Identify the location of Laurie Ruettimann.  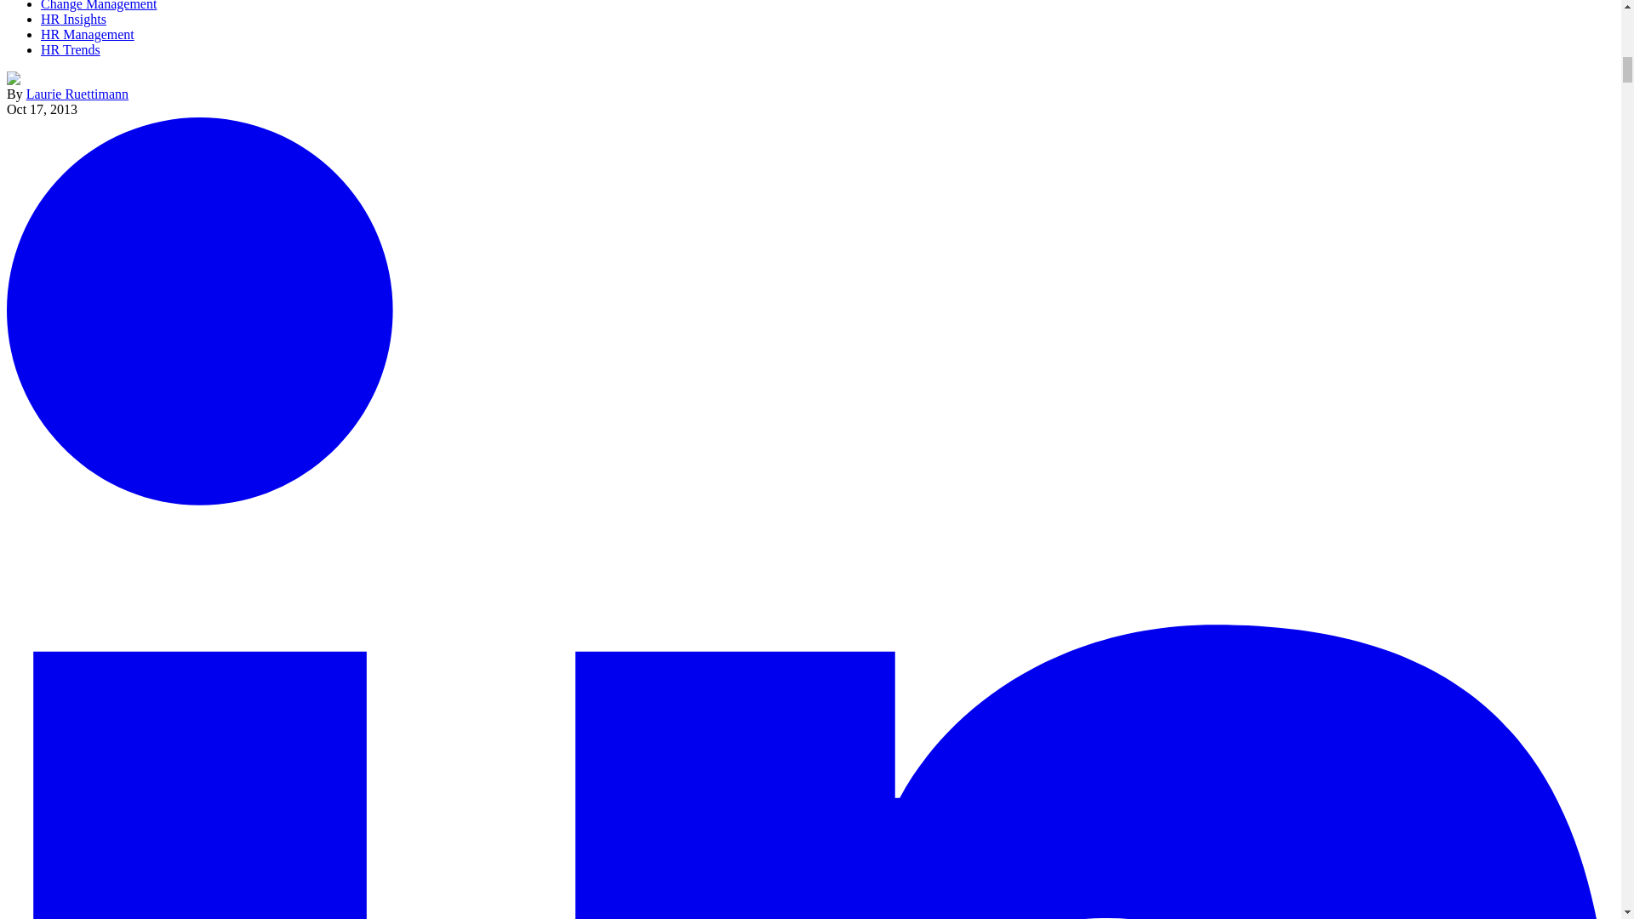
(77, 94).